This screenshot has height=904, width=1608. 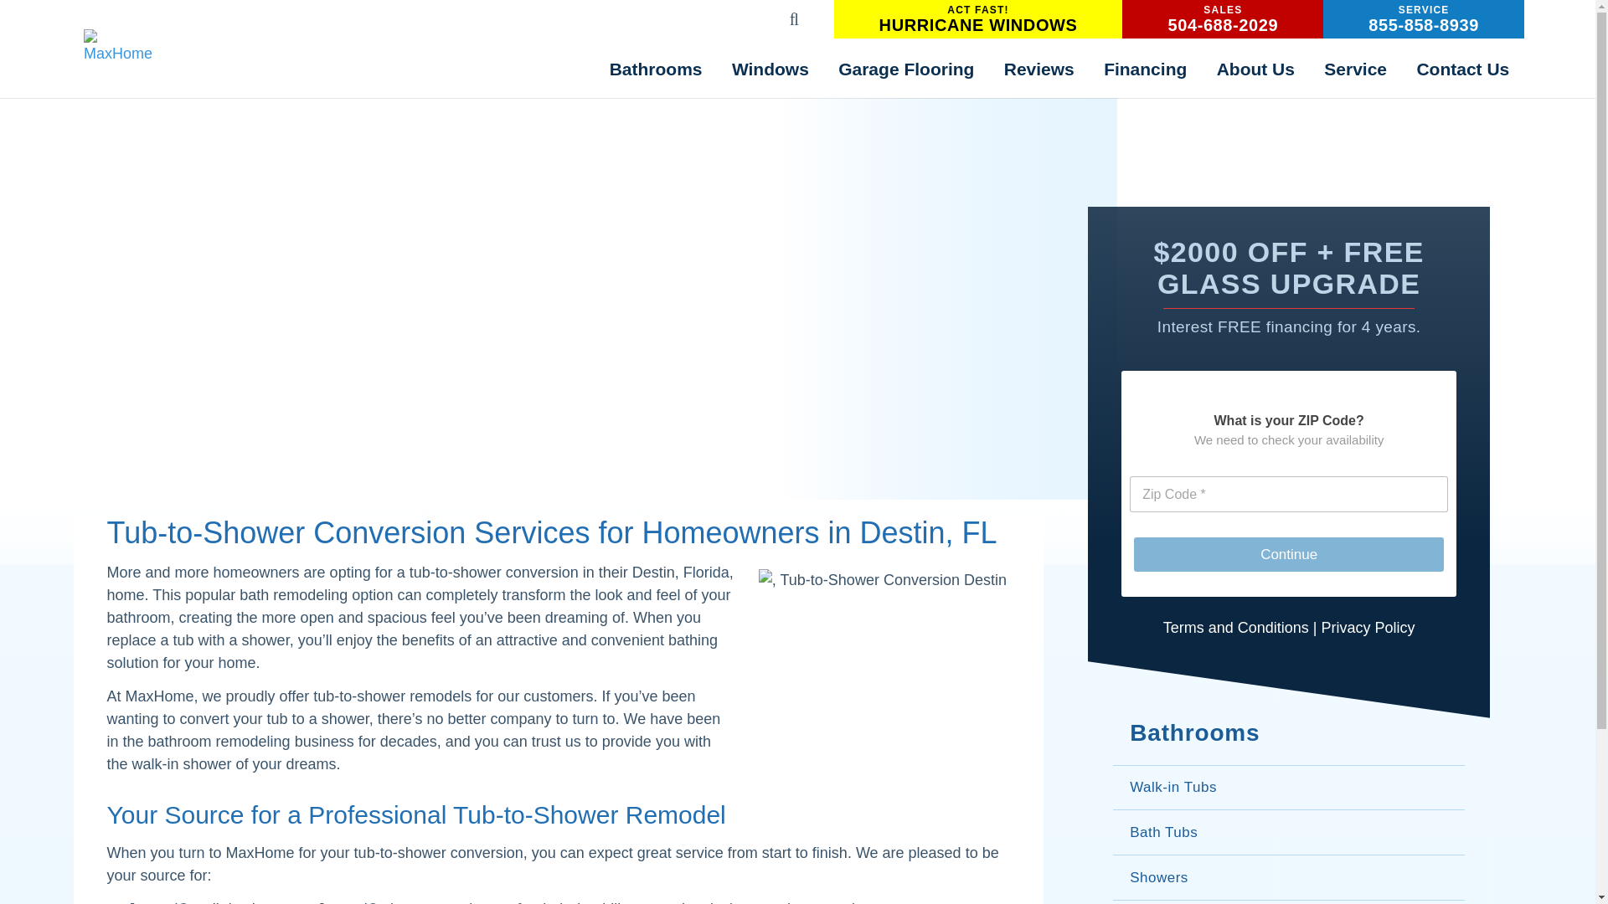 What do you see at coordinates (1090, 10) in the screenshot?
I see `Search` at bounding box center [1090, 10].